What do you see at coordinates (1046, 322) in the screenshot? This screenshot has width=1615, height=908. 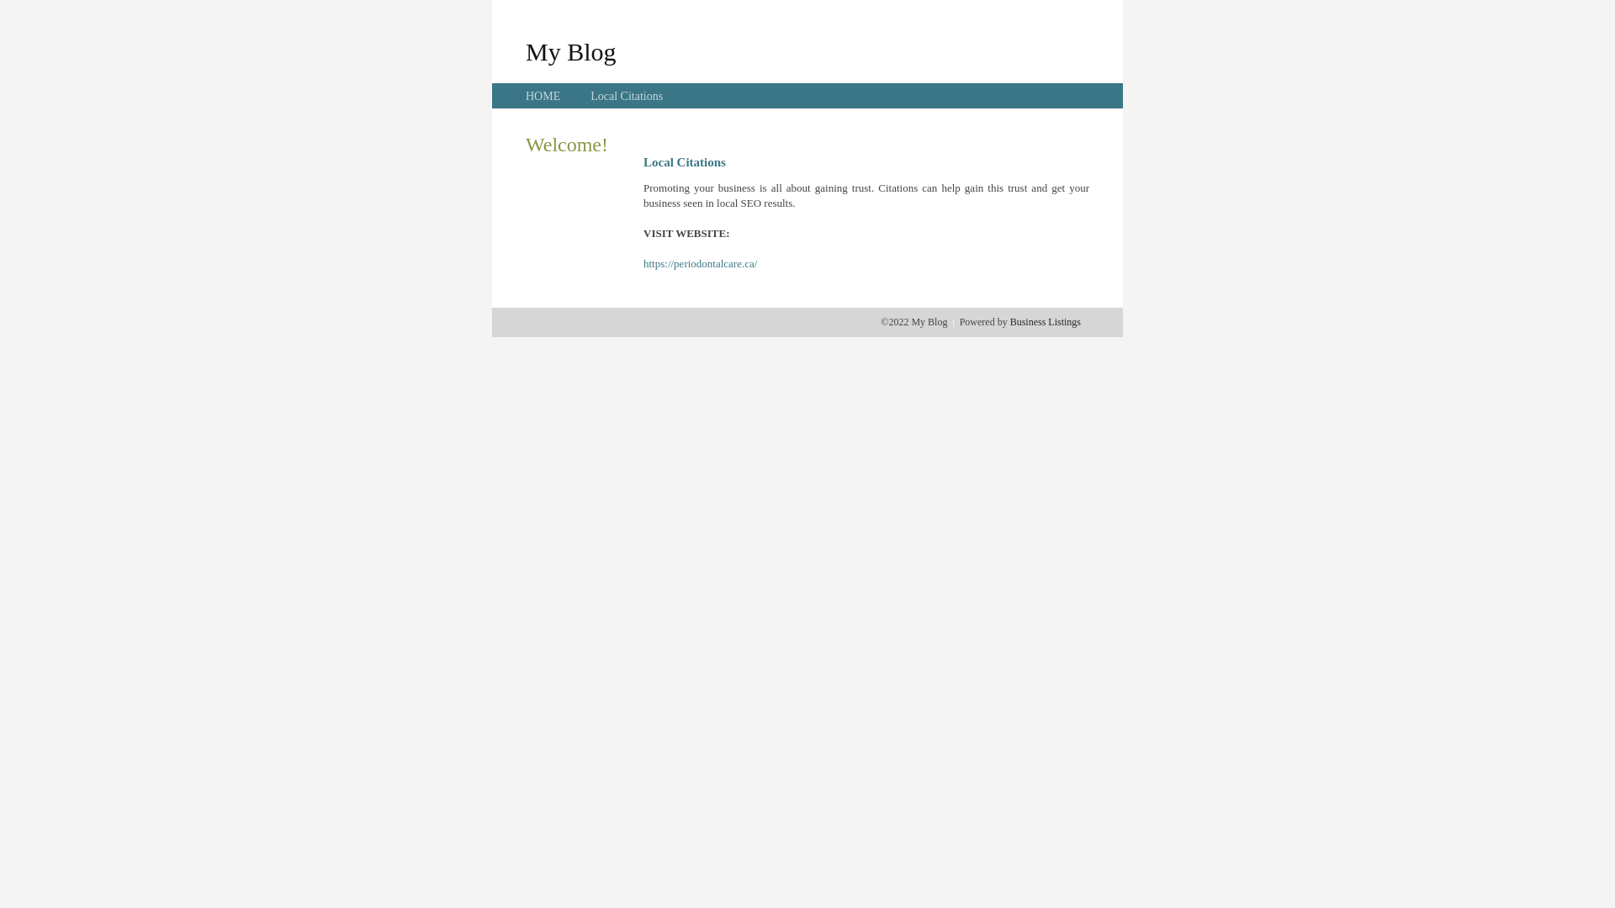 I see `Business Listings` at bounding box center [1046, 322].